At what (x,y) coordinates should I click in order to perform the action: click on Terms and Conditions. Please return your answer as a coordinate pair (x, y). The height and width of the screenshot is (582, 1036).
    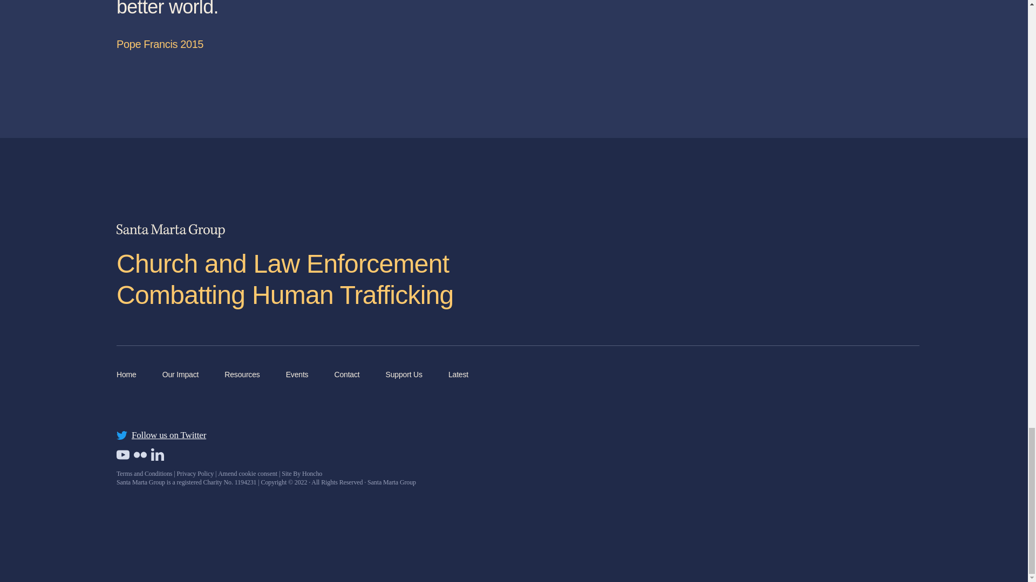
    Looking at the image, I should click on (144, 473).